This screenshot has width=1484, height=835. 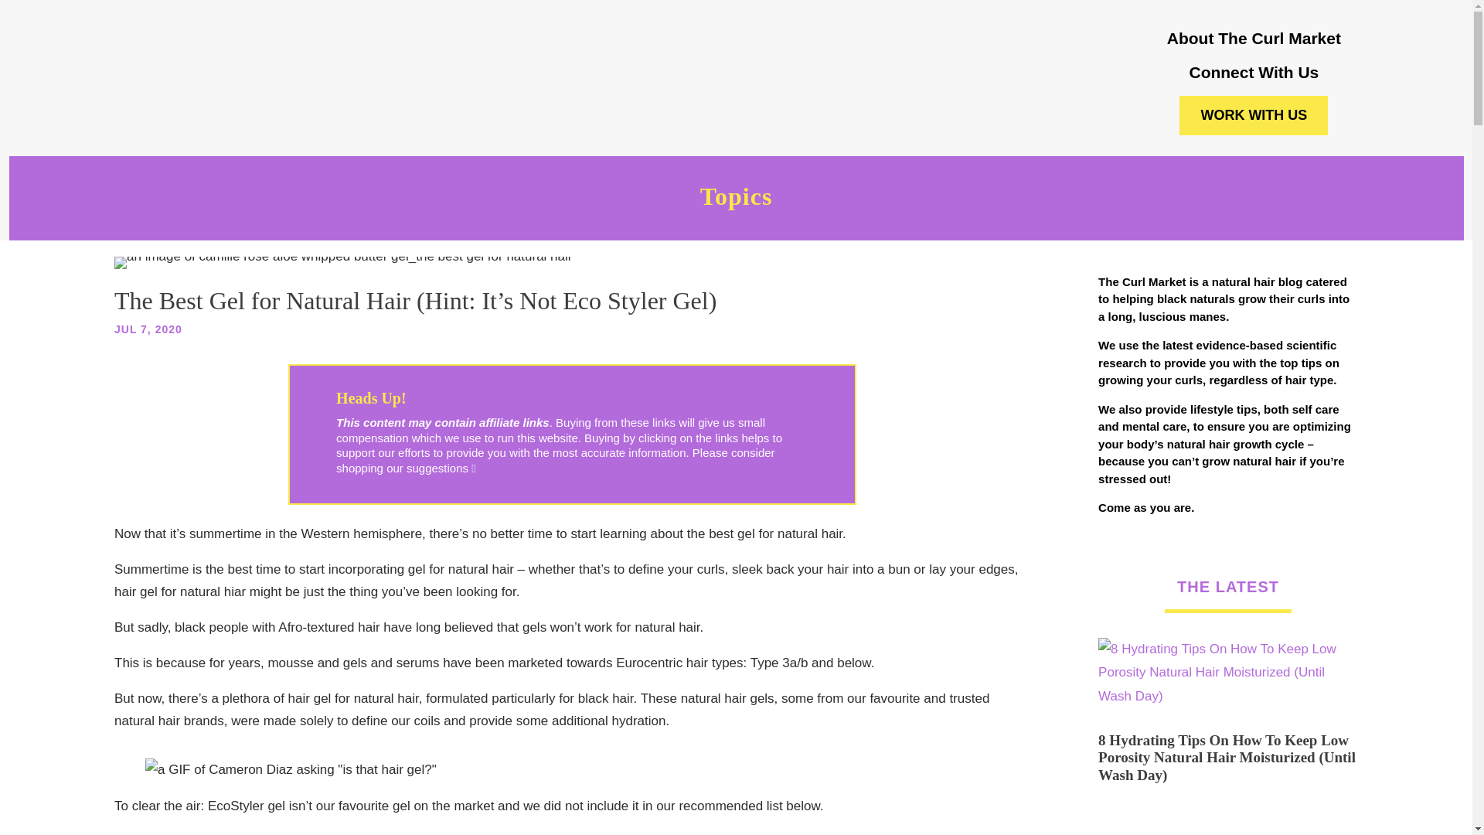 I want to click on Connect With Us, so click(x=1254, y=72).